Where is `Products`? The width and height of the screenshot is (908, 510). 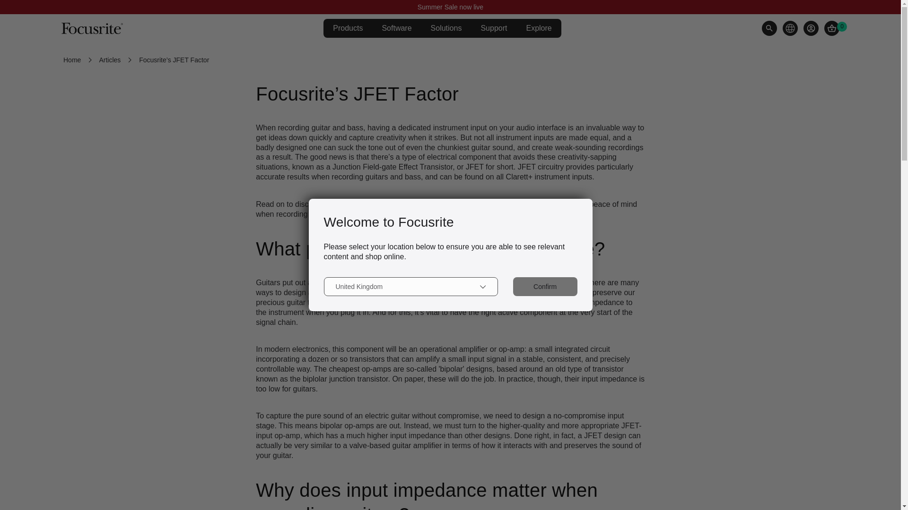 Products is located at coordinates (348, 28).